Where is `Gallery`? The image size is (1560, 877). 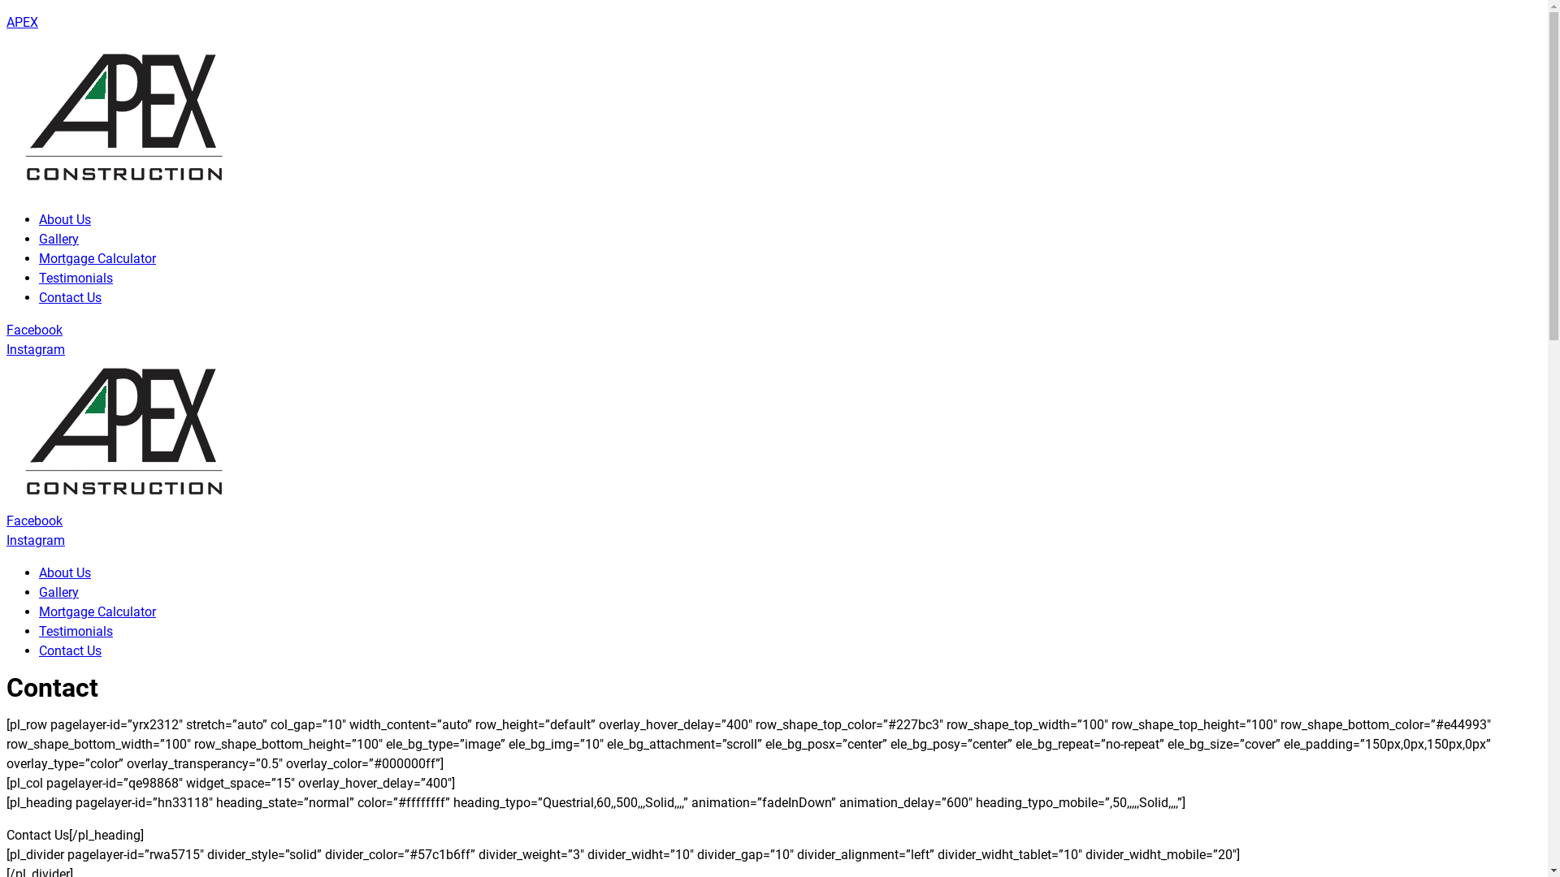
Gallery is located at coordinates (58, 593).